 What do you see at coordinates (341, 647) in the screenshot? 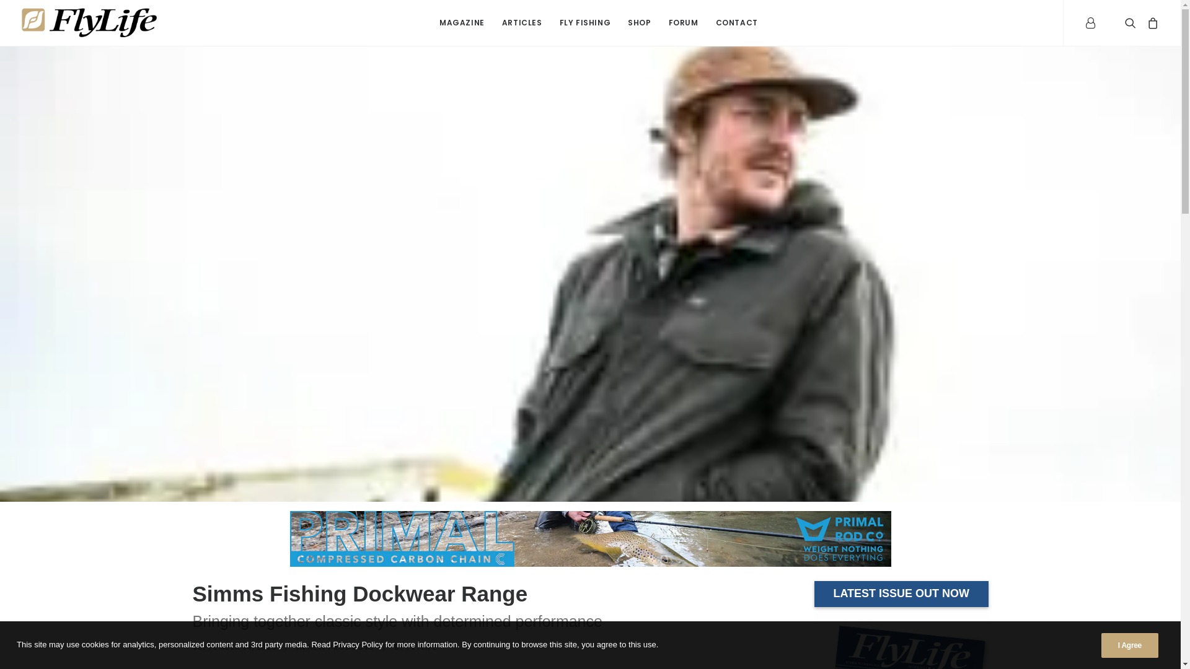
I see `NEW PRODUCTS` at bounding box center [341, 647].